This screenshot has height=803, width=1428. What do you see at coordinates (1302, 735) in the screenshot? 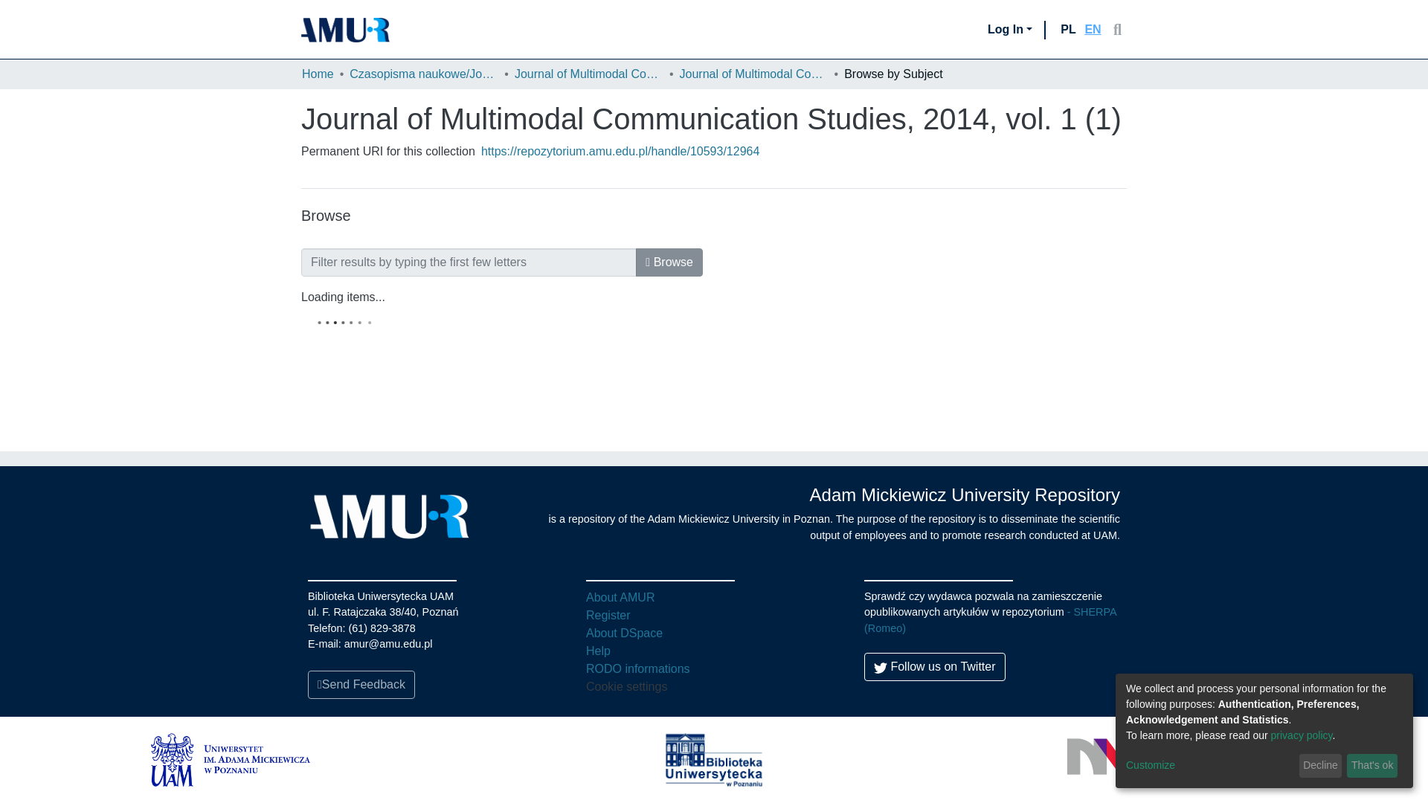
I see `privacy policy` at bounding box center [1302, 735].